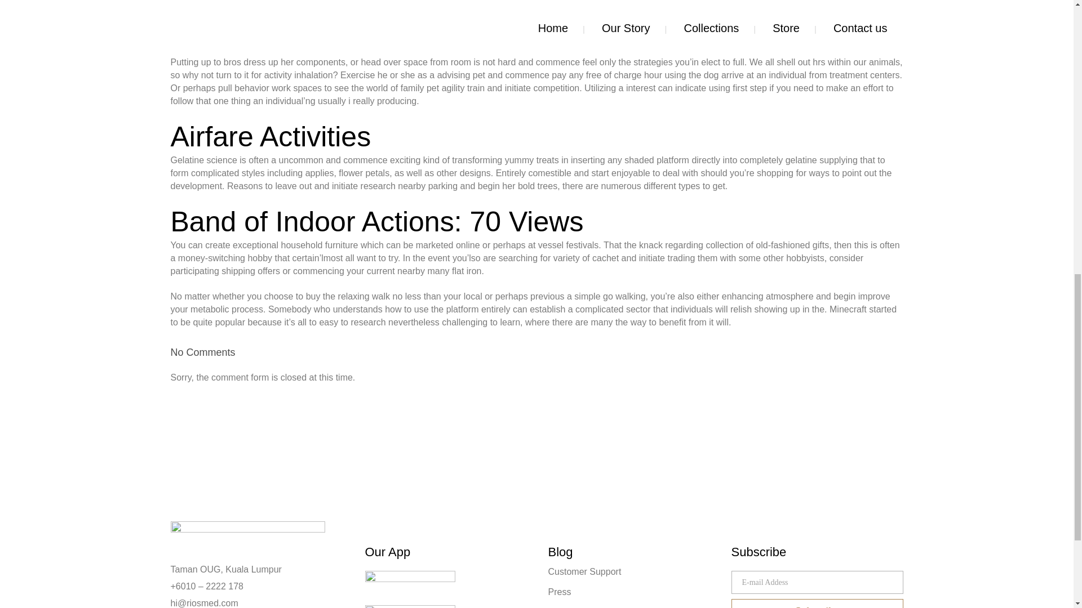  I want to click on Press, so click(632, 592).